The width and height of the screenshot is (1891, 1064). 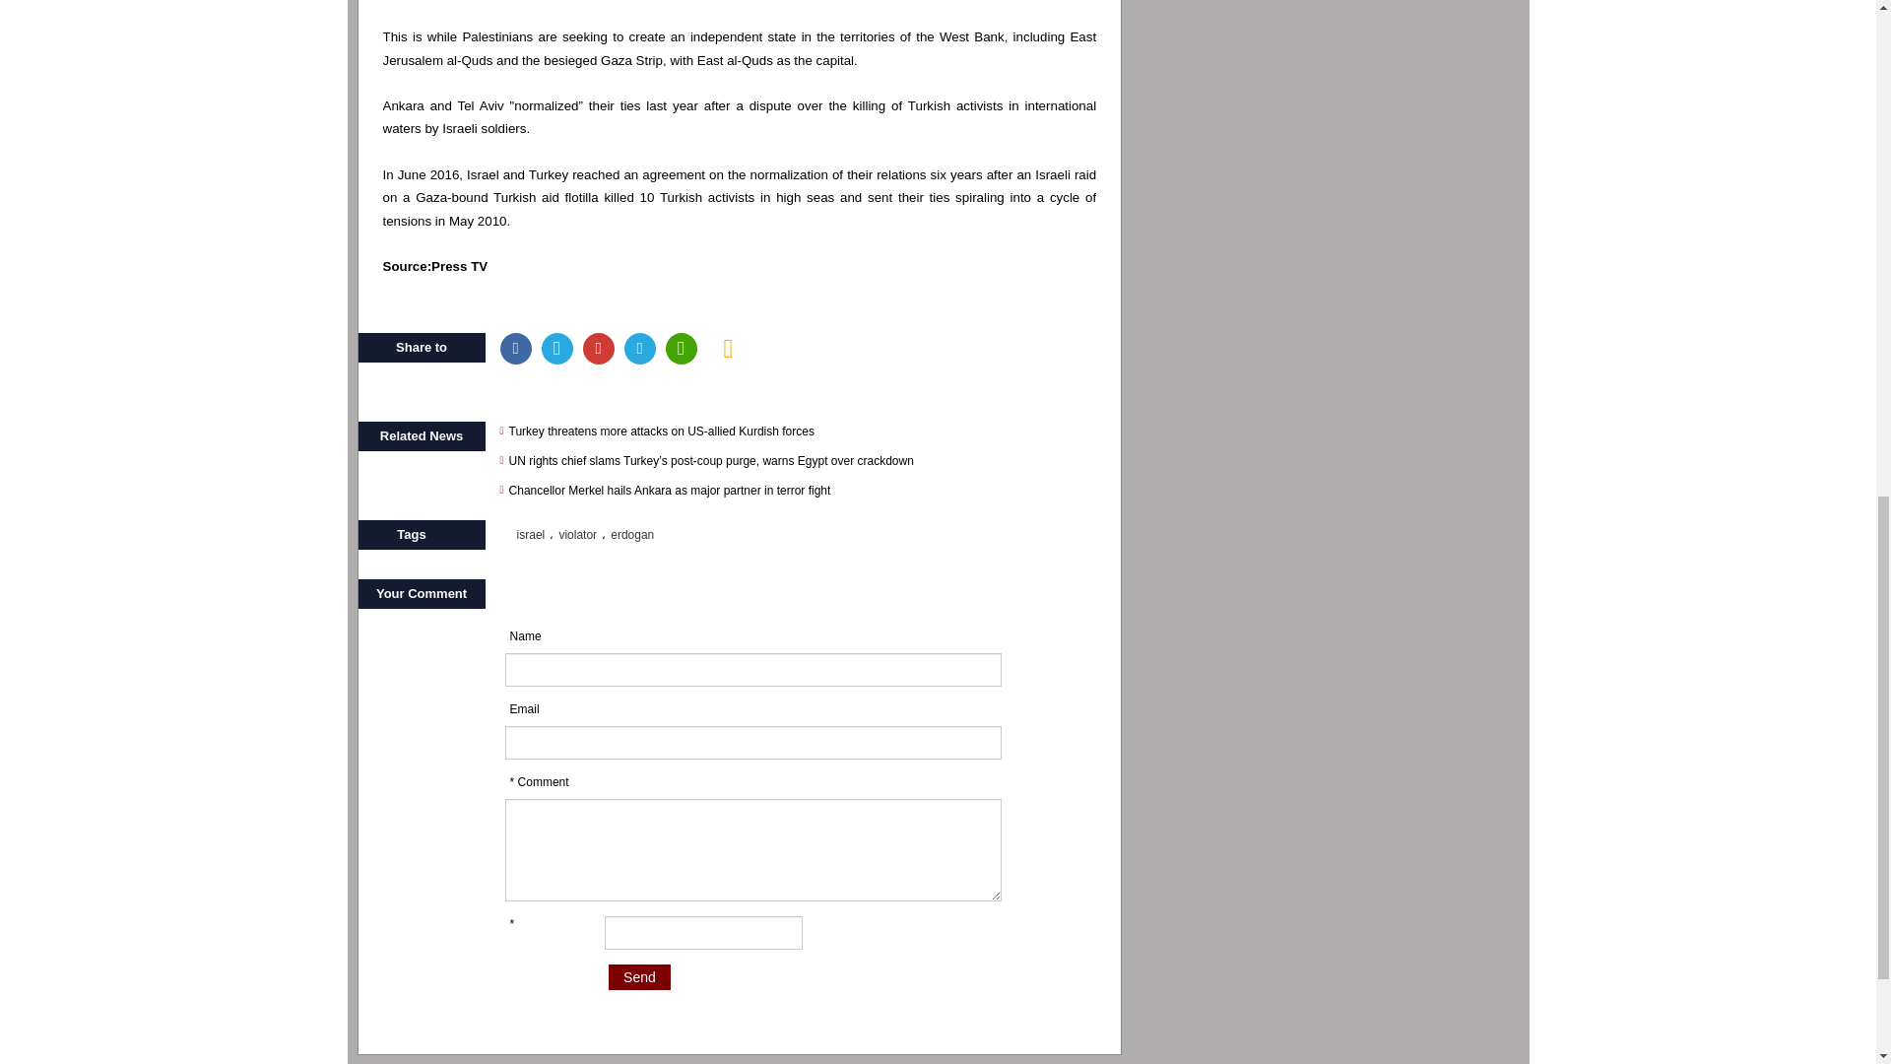 What do you see at coordinates (804, 432) in the screenshot?
I see `Turkey threatens more attacks on US-allied Kurdish forces` at bounding box center [804, 432].